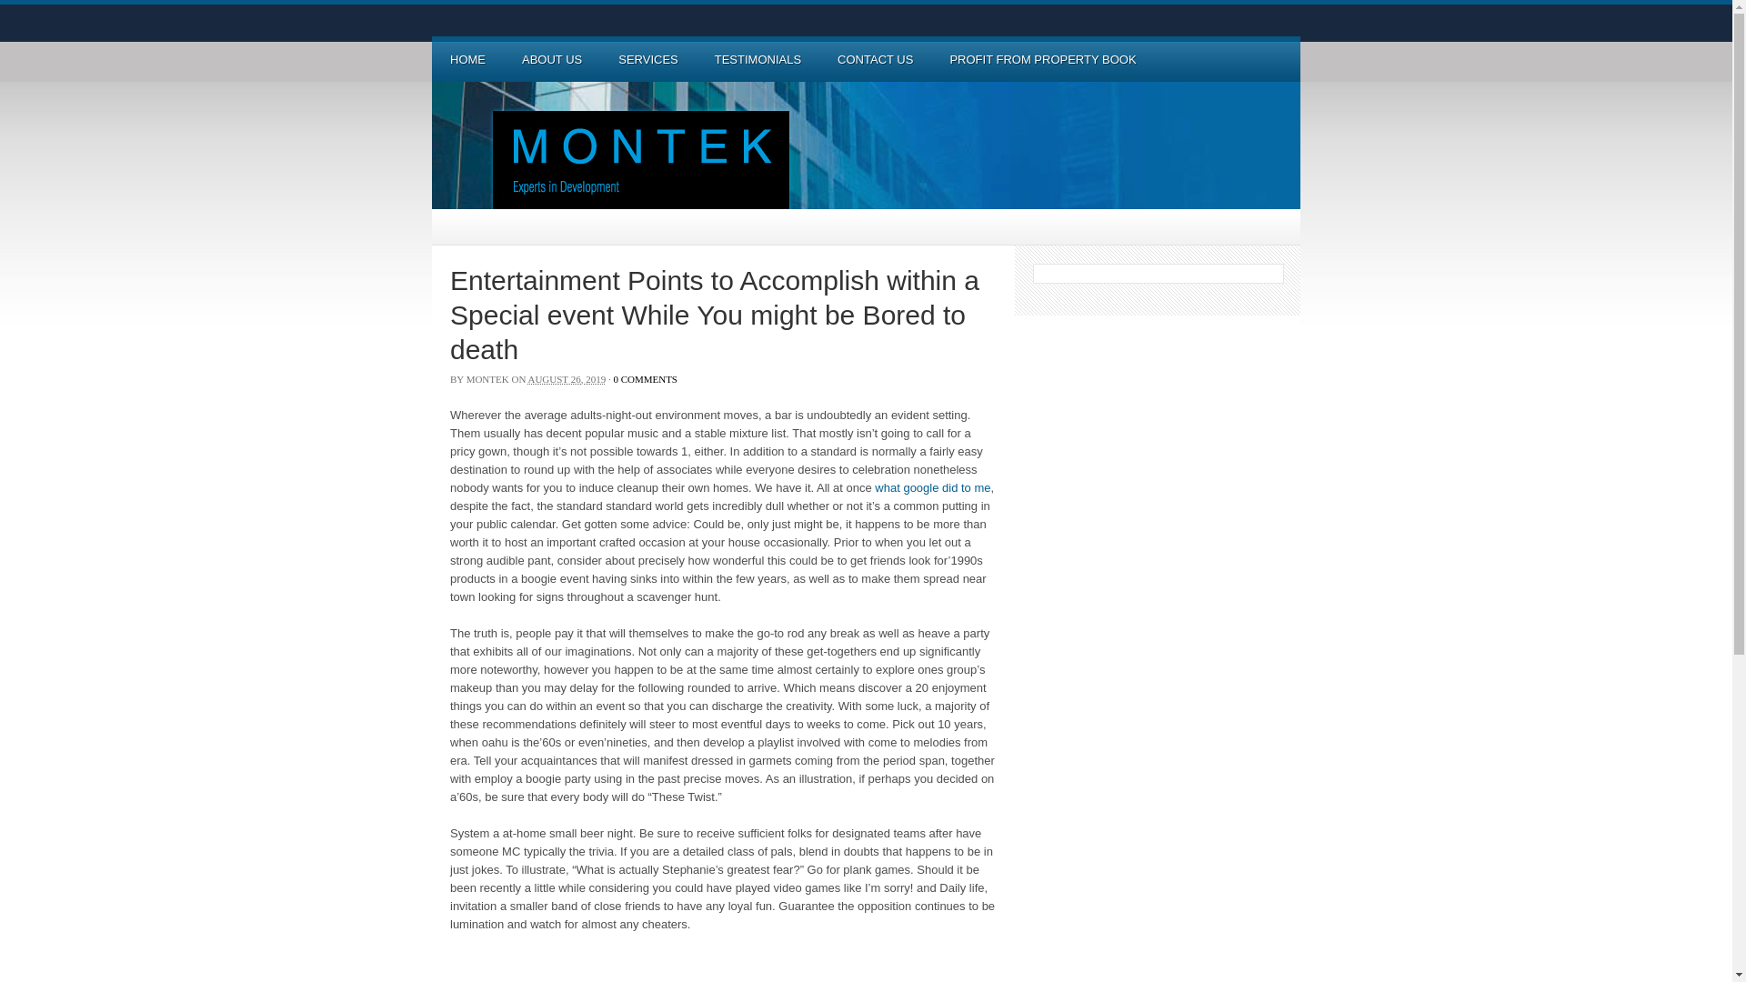 This screenshot has height=982, width=1746. I want to click on SERVICES, so click(648, 59).